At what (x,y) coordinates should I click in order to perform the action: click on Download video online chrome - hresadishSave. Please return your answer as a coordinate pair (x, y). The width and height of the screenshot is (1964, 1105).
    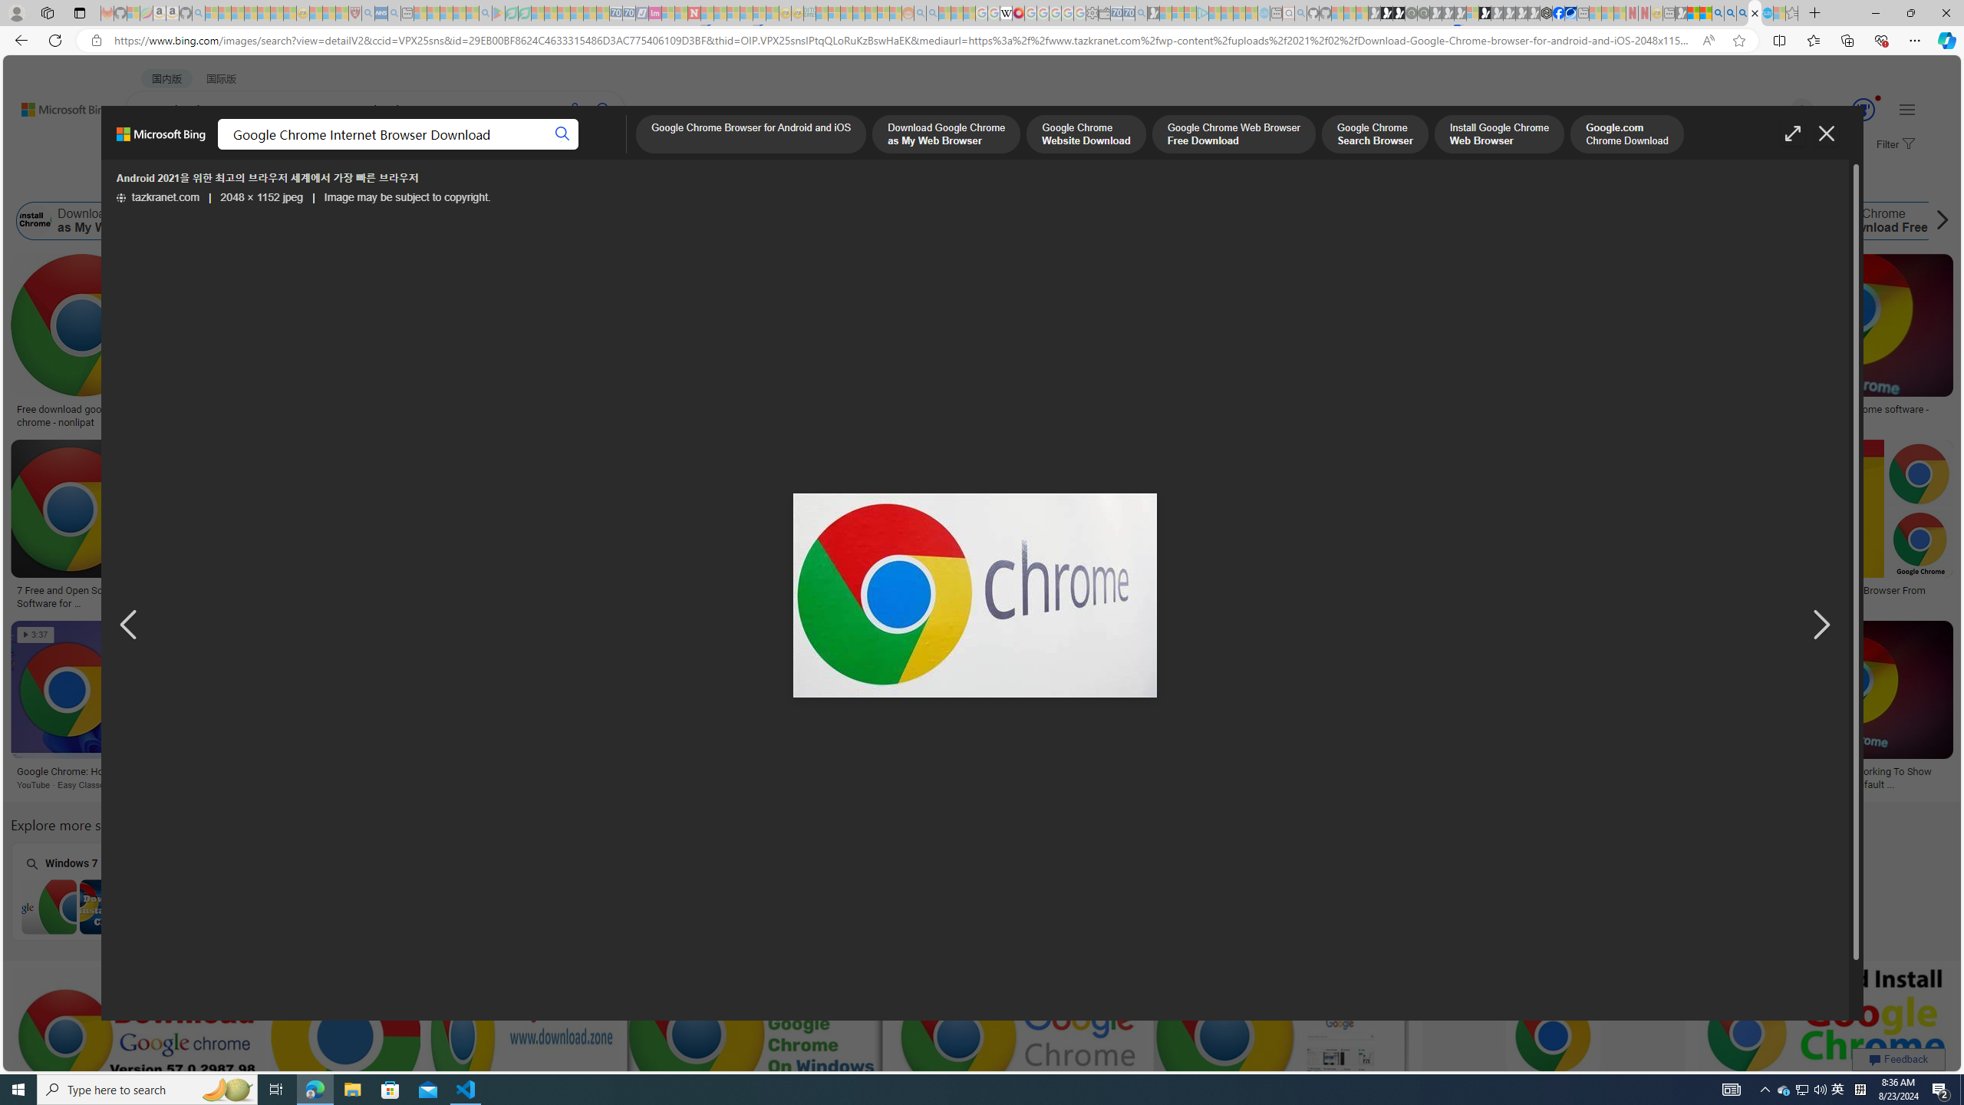
    Looking at the image, I should click on (257, 344).